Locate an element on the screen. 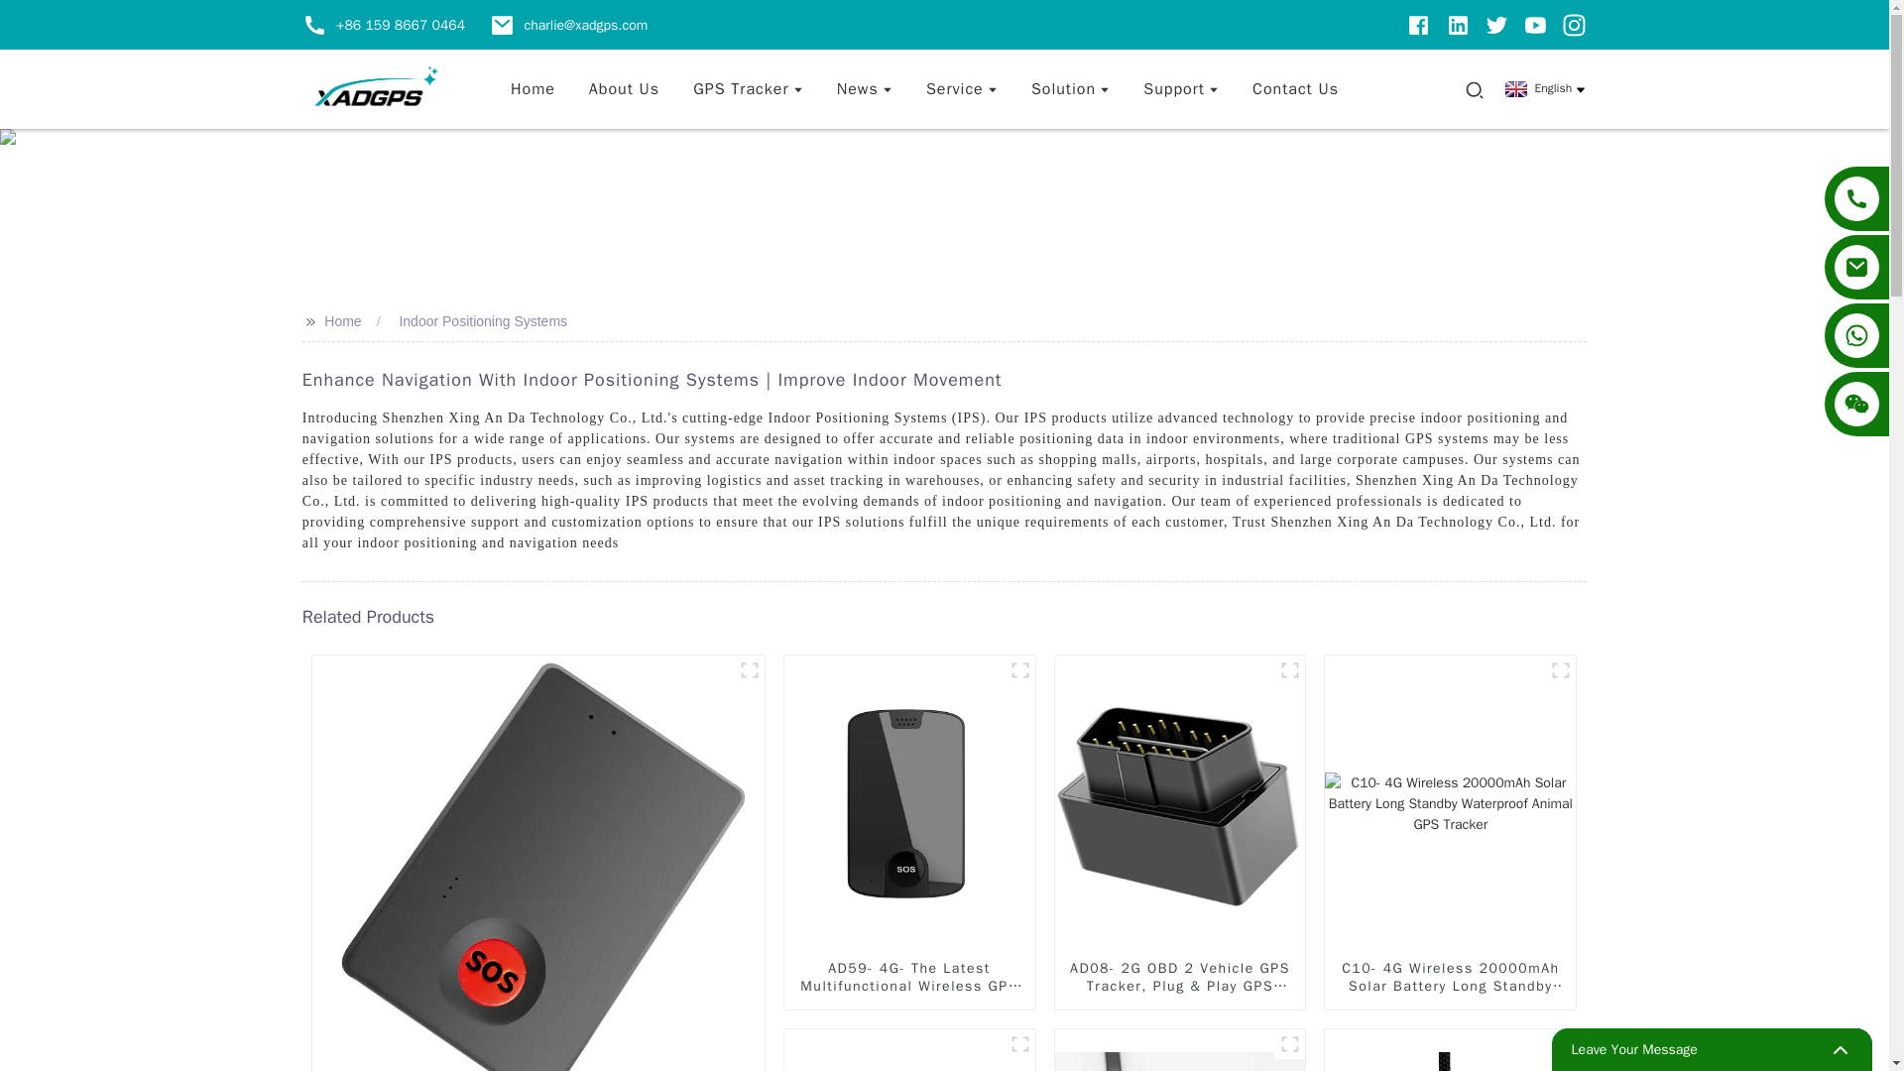 This screenshot has width=1904, height=1071. products is located at coordinates (748, 88).